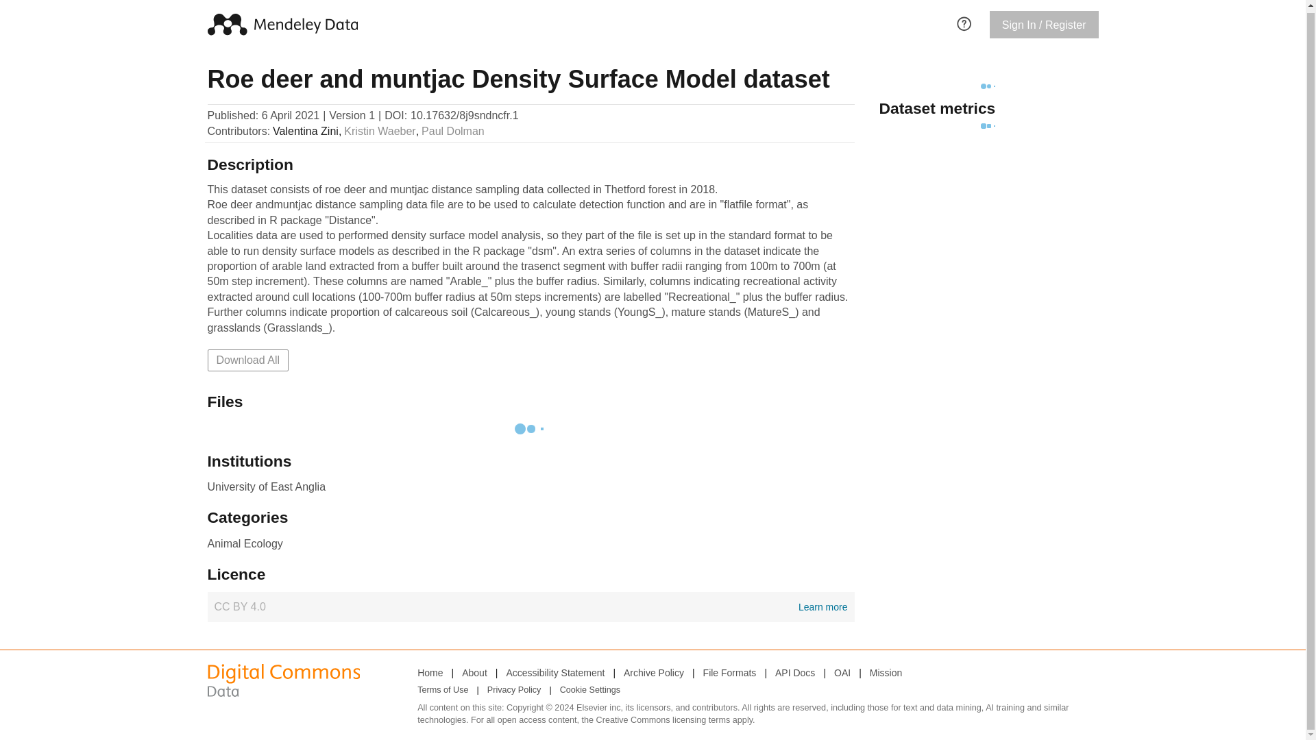 Image resolution: width=1316 pixels, height=740 pixels. Describe the element at coordinates (886, 672) in the screenshot. I see `Archive Policy` at that location.